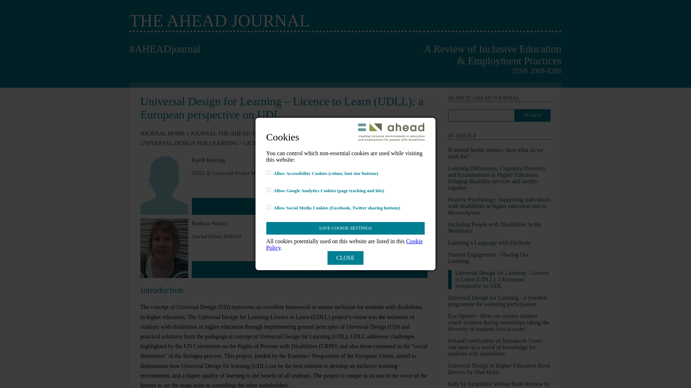 This screenshot has height=388, width=691. What do you see at coordinates (494, 227) in the screenshot?
I see `Including People with Disabilities in the Workforce` at bounding box center [494, 227].